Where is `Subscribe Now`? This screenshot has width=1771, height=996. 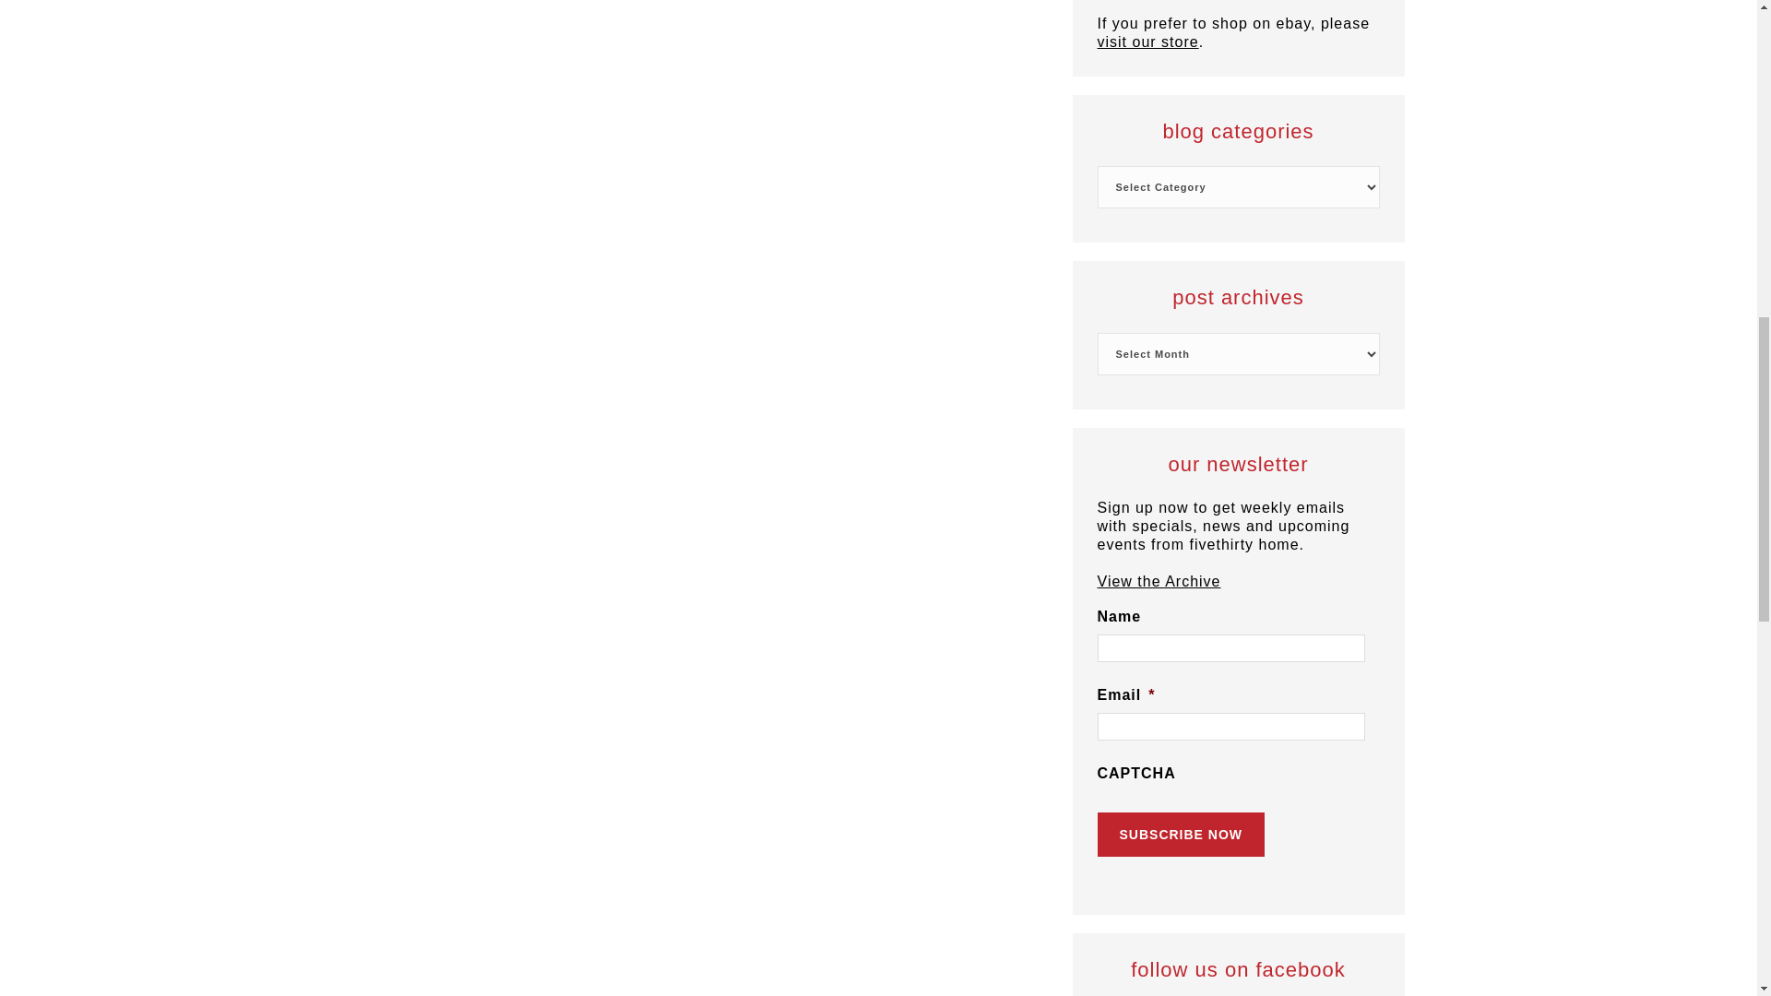 Subscribe Now is located at coordinates (1182, 834).